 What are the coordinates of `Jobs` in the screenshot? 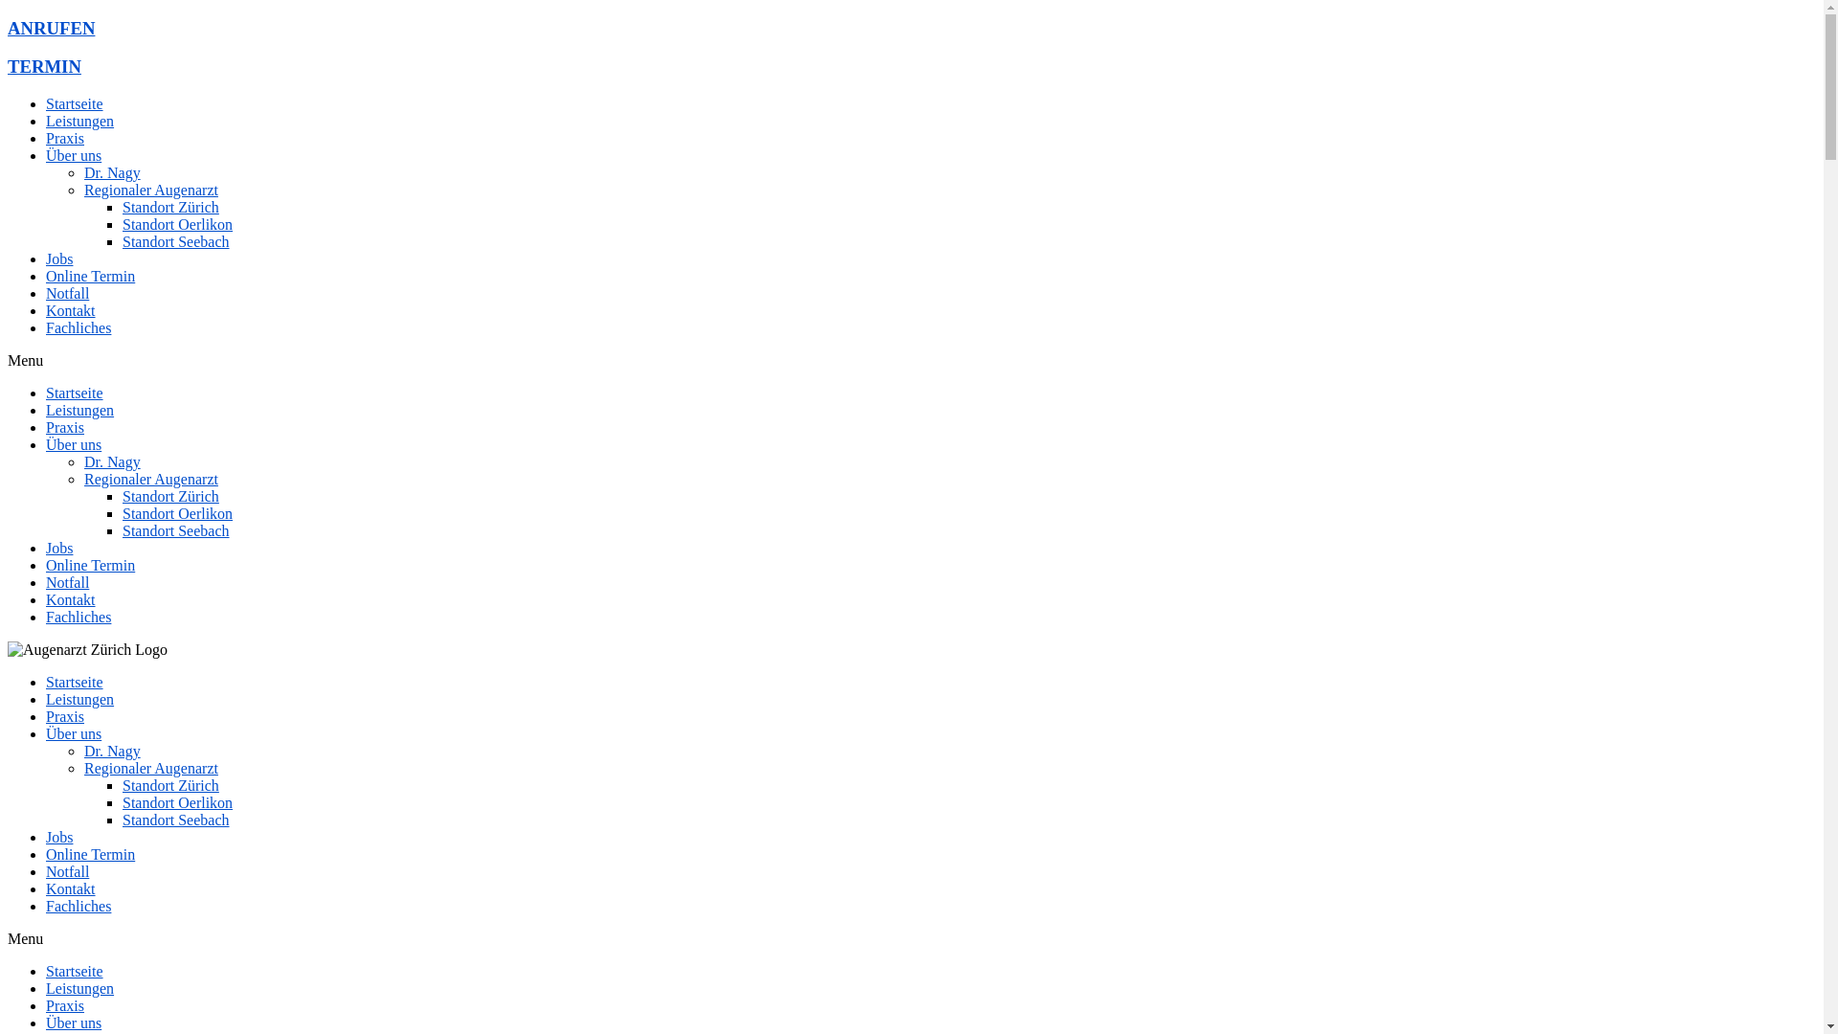 It's located at (59, 258).